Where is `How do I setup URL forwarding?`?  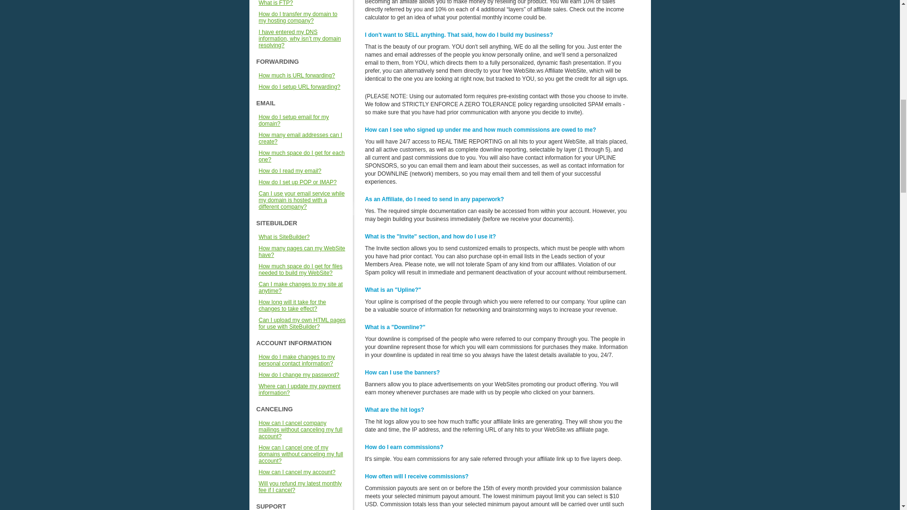
How do I setup URL forwarding? is located at coordinates (299, 87).